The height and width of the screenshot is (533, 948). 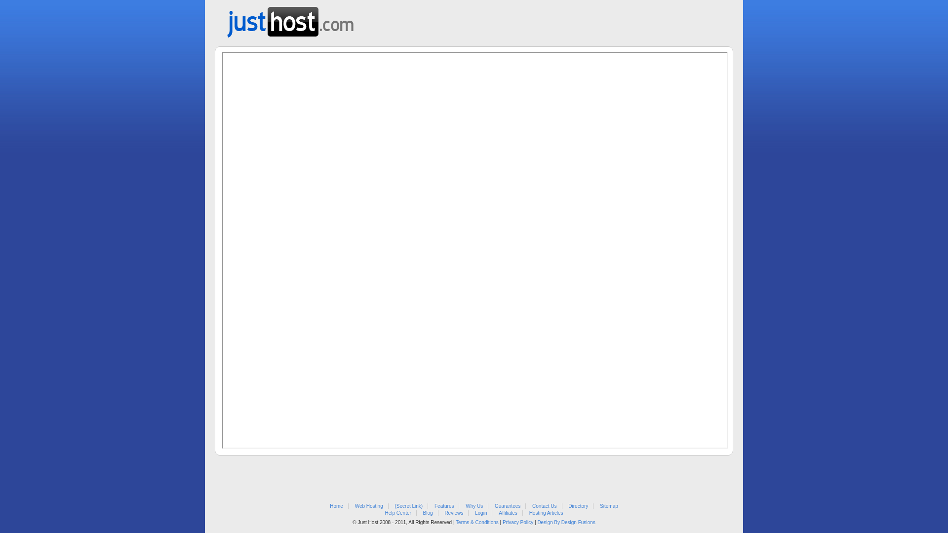 I want to click on Sitemap, so click(x=609, y=506).